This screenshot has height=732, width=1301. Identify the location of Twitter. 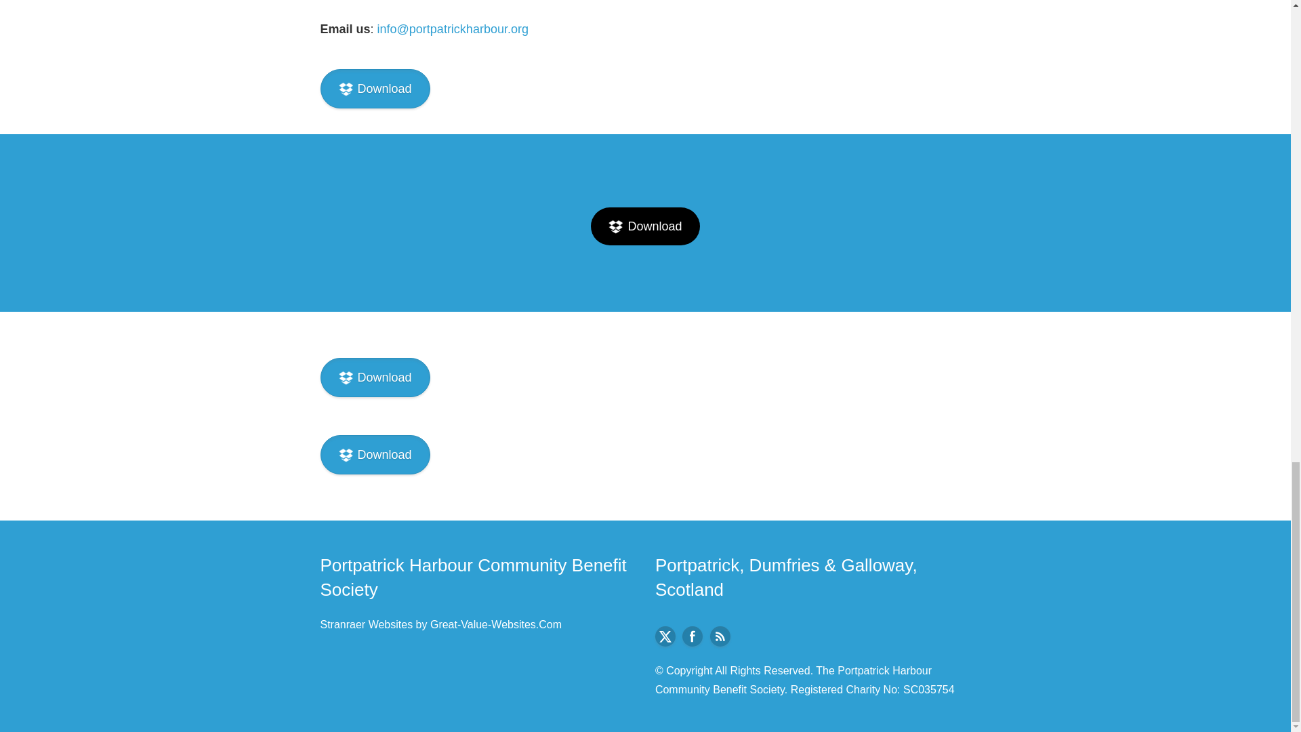
(665, 636).